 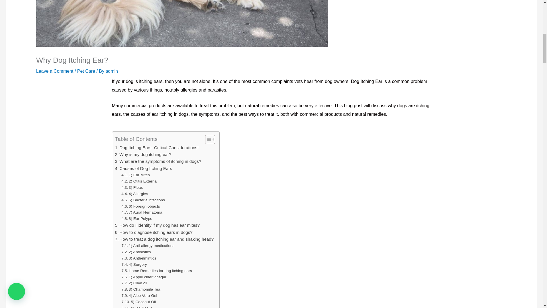 What do you see at coordinates (144, 168) in the screenshot?
I see `Causes of Dog Itching Ears` at bounding box center [144, 168].